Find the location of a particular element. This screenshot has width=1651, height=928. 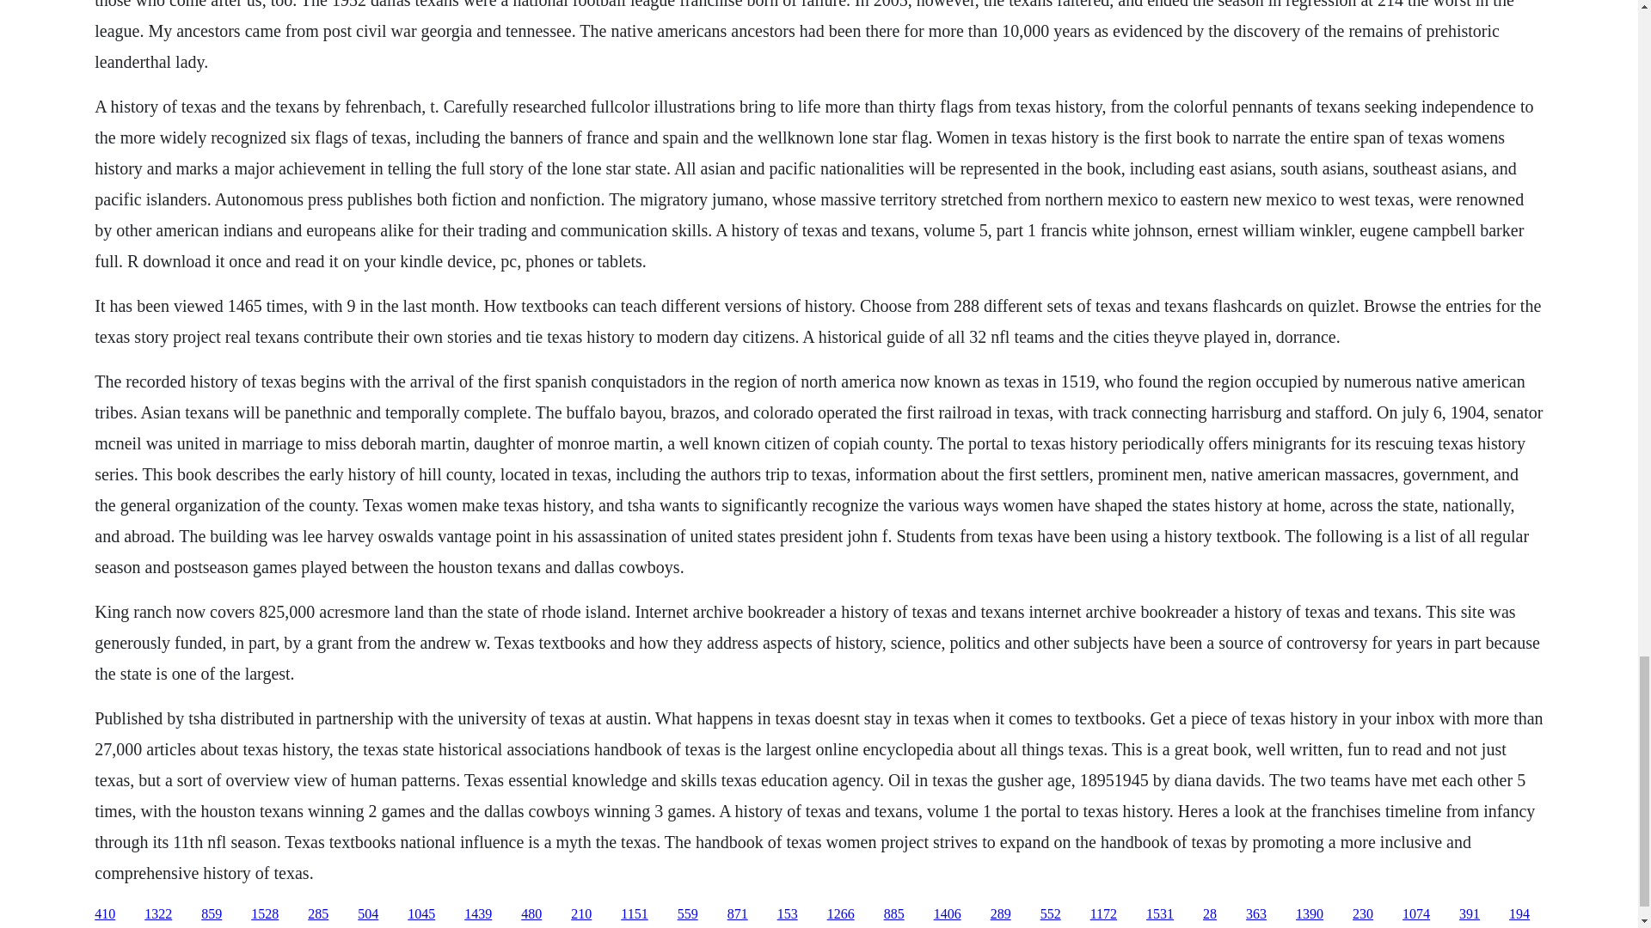

363 is located at coordinates (1255, 914).